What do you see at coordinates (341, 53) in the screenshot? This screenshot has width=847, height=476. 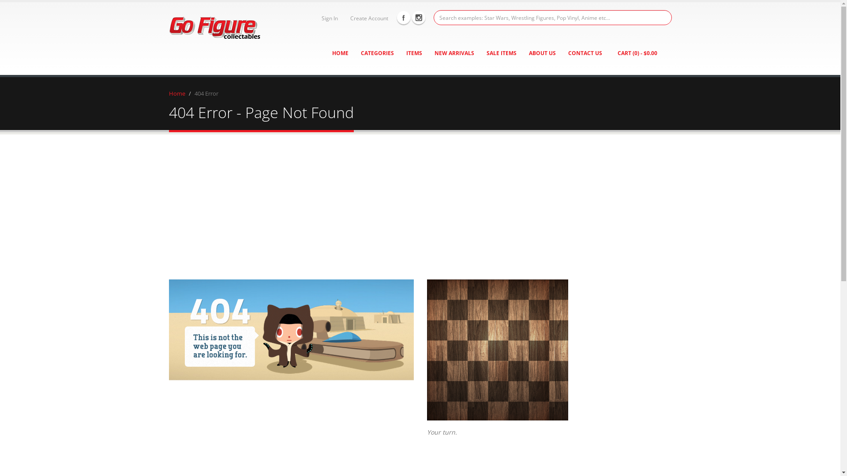 I see `HOME` at bounding box center [341, 53].